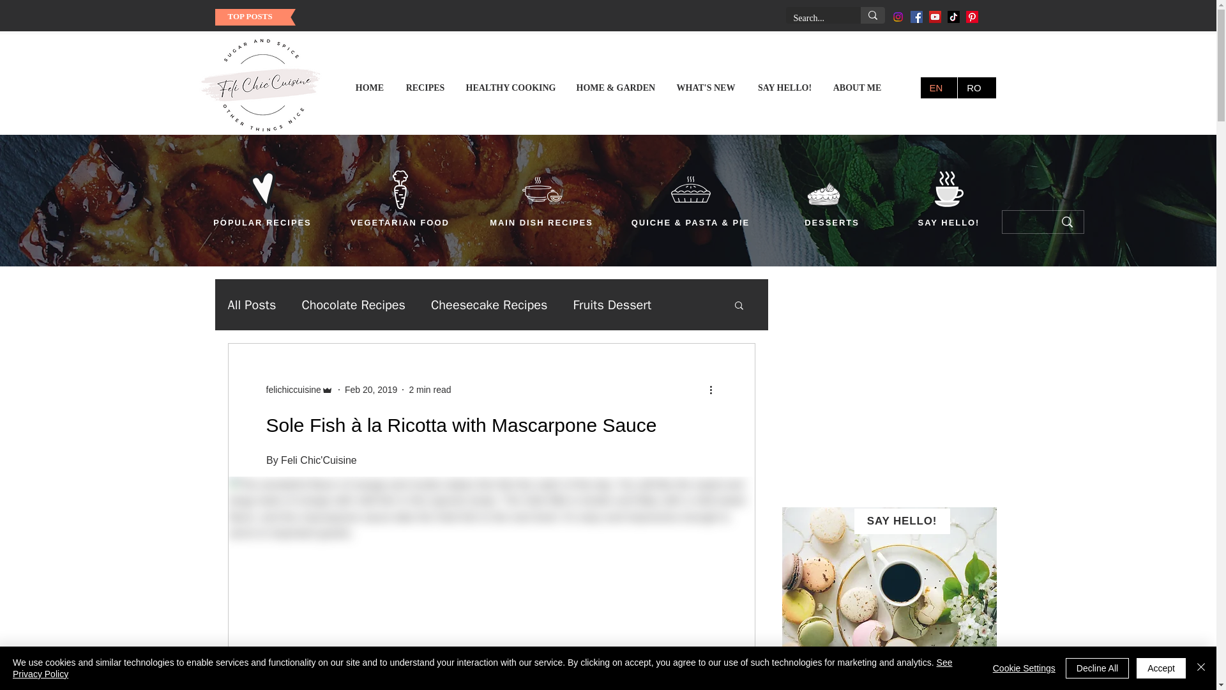  Describe the element at coordinates (902, 521) in the screenshot. I see `SAY HELLO!` at that location.